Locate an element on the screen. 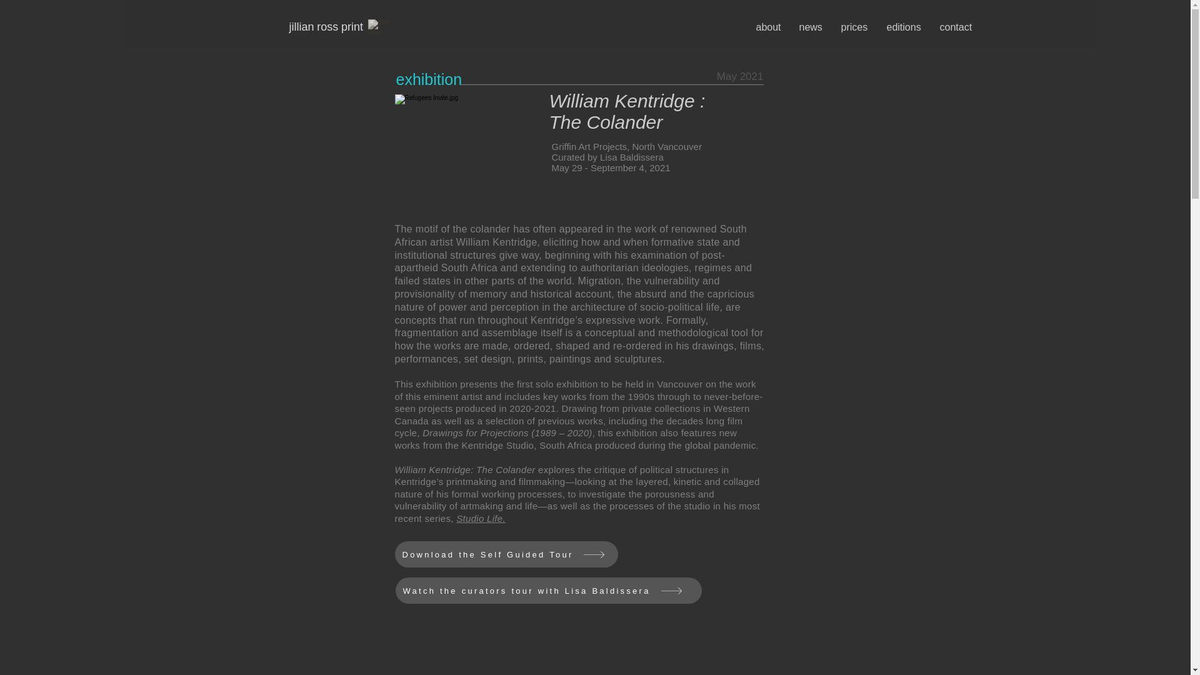  Studio Life. is located at coordinates (480, 518).